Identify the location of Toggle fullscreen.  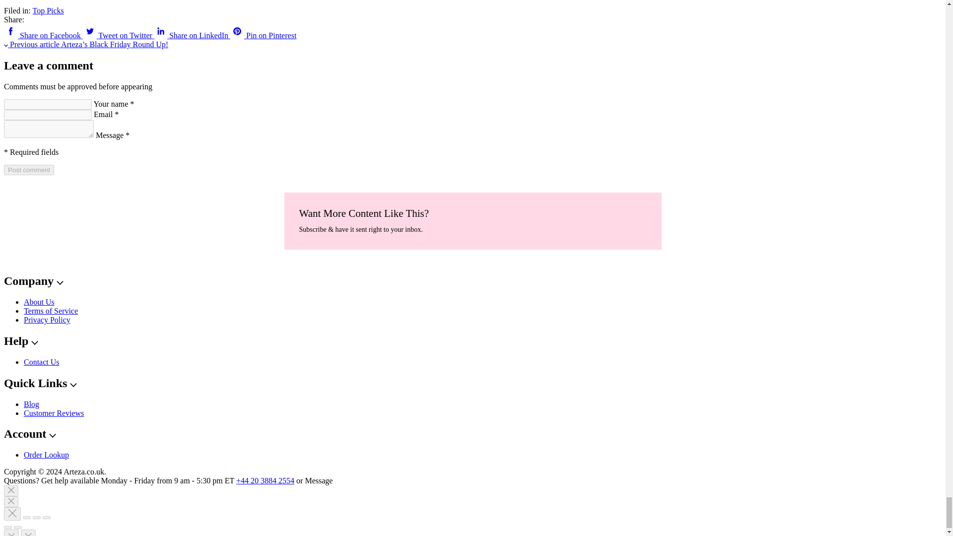
(37, 518).